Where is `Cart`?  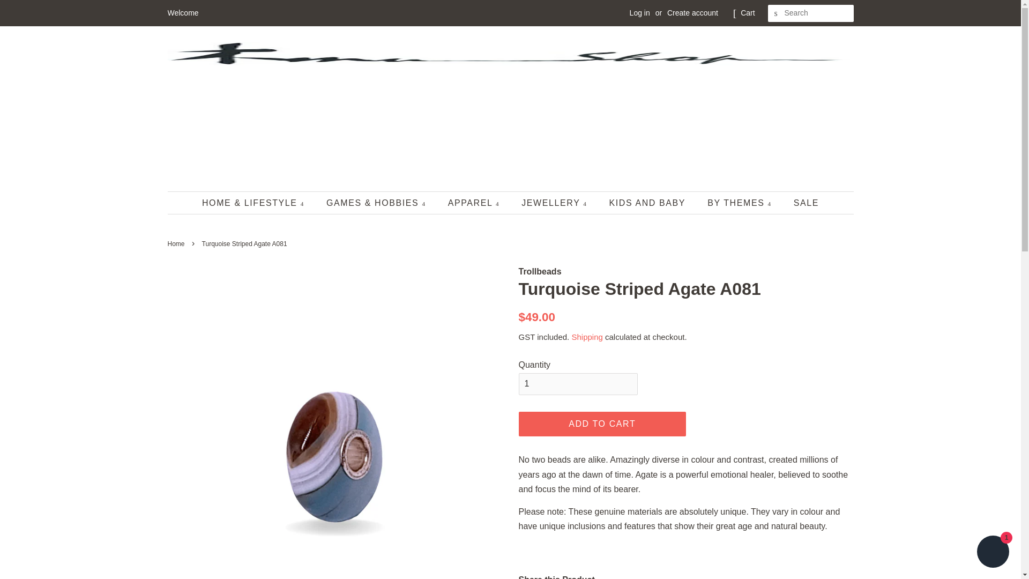 Cart is located at coordinates (747, 13).